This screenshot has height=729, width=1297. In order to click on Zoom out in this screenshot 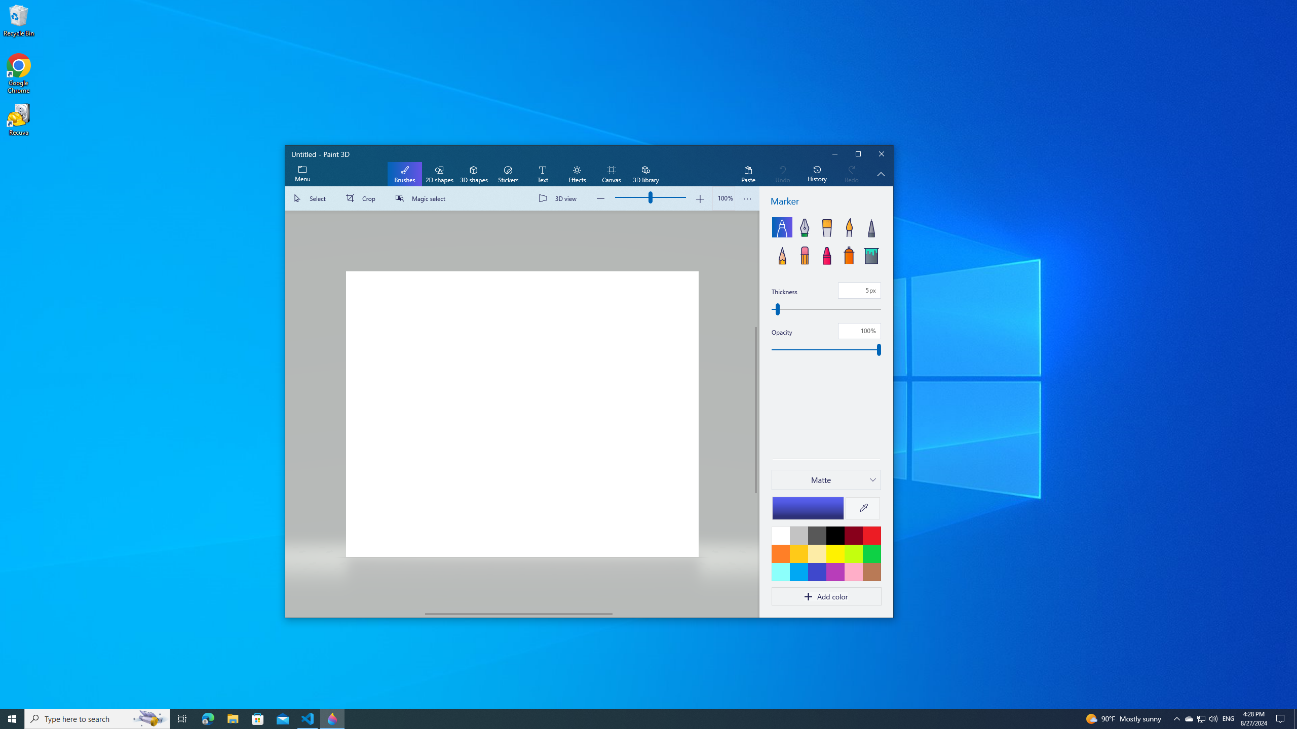, I will do `click(601, 198)`.